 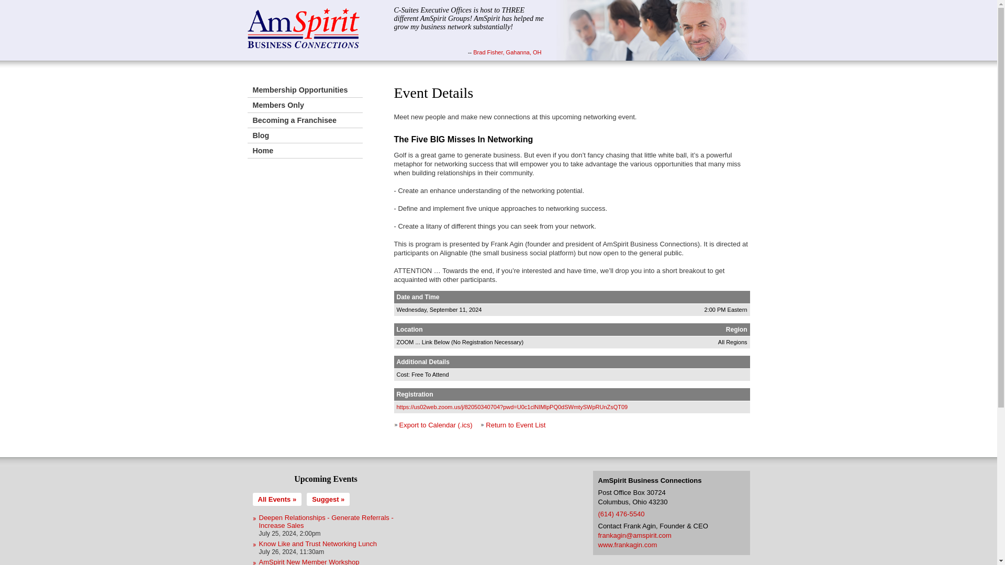 What do you see at coordinates (304, 28) in the screenshot?
I see `AmSpirit Business Connections, Inc.` at bounding box center [304, 28].